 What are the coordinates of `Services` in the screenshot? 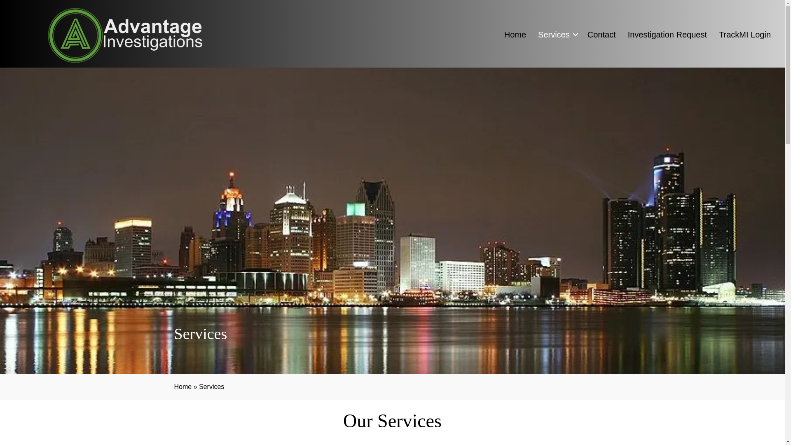 It's located at (557, 35).